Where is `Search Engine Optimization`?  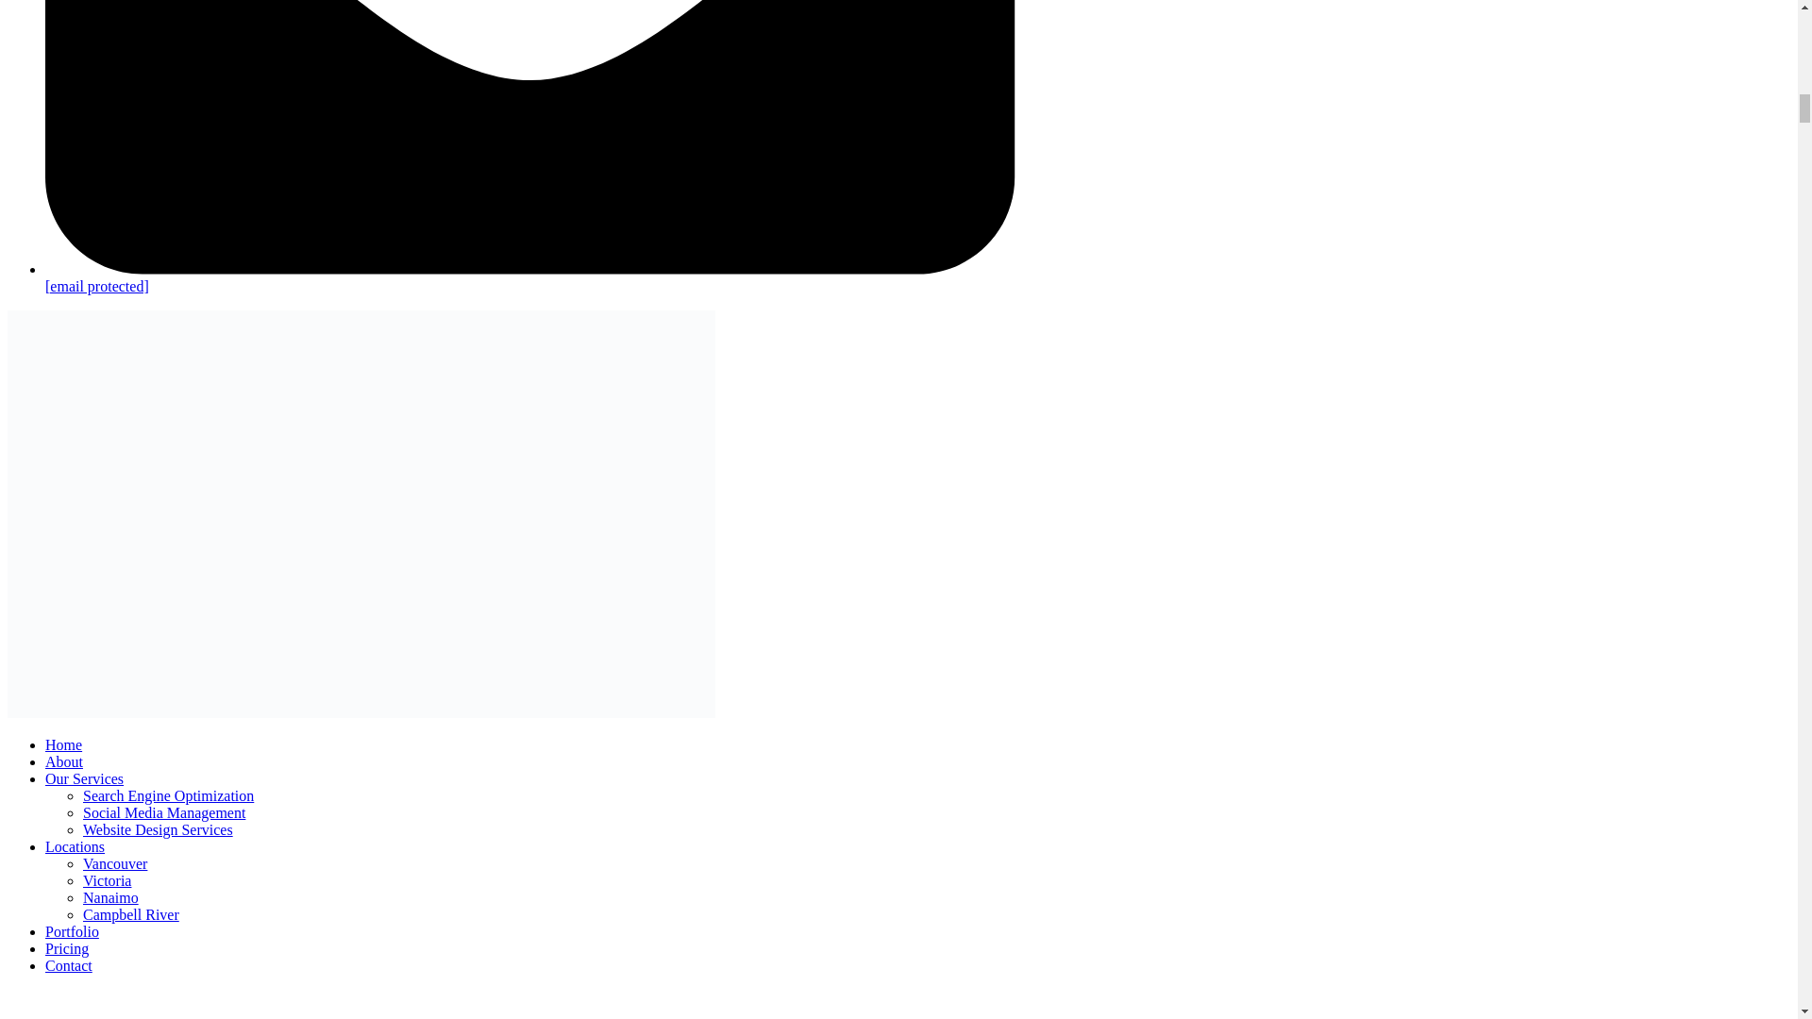 Search Engine Optimization is located at coordinates (168, 795).